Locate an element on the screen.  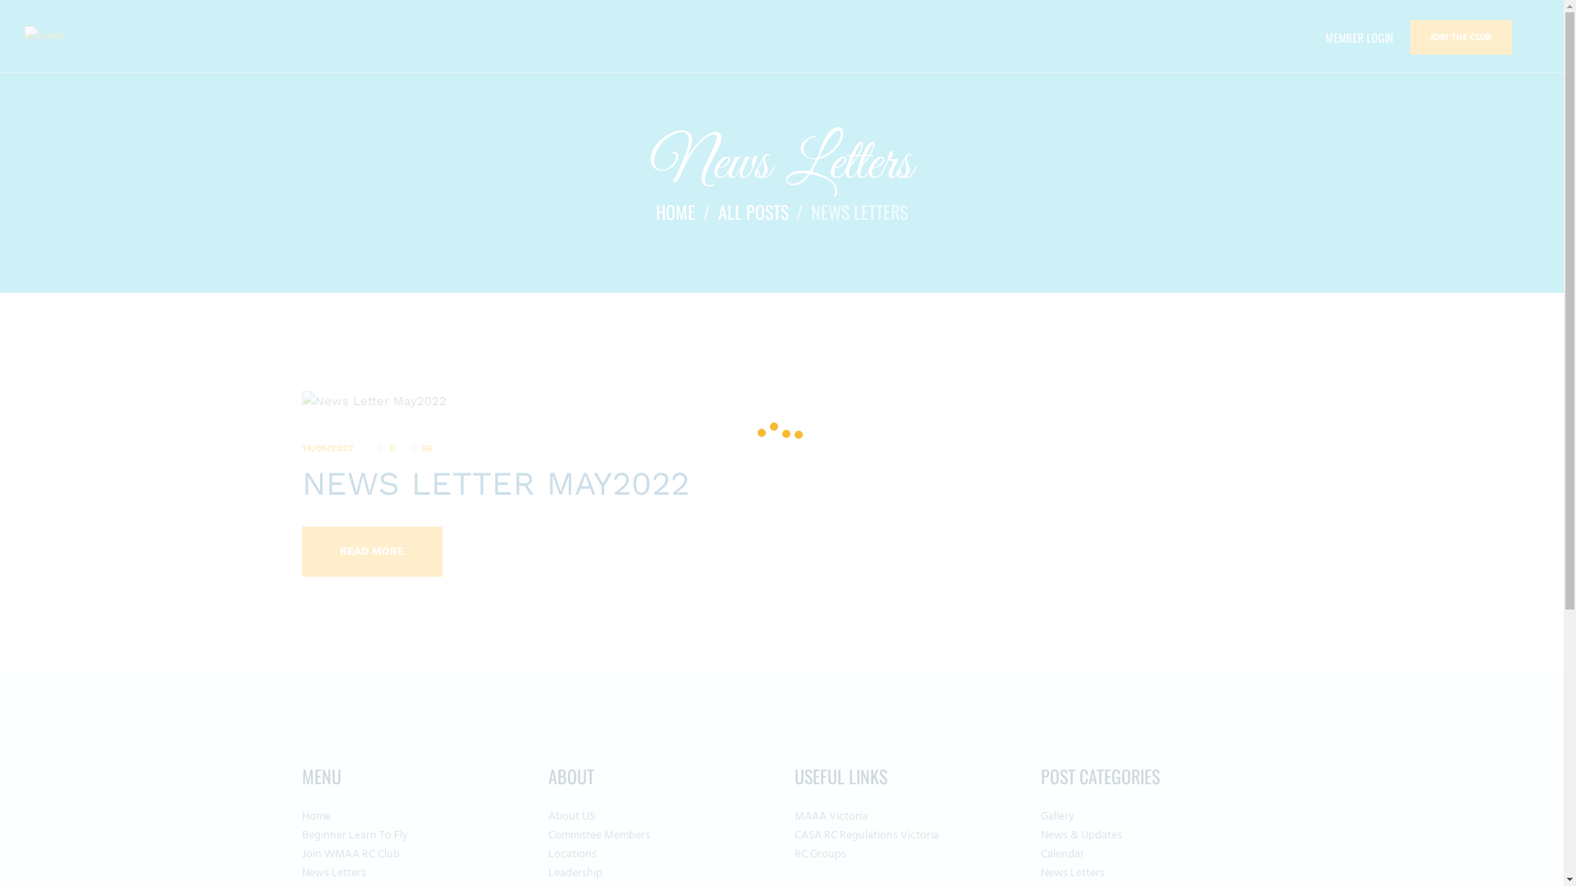
Home is located at coordinates (317, 817).